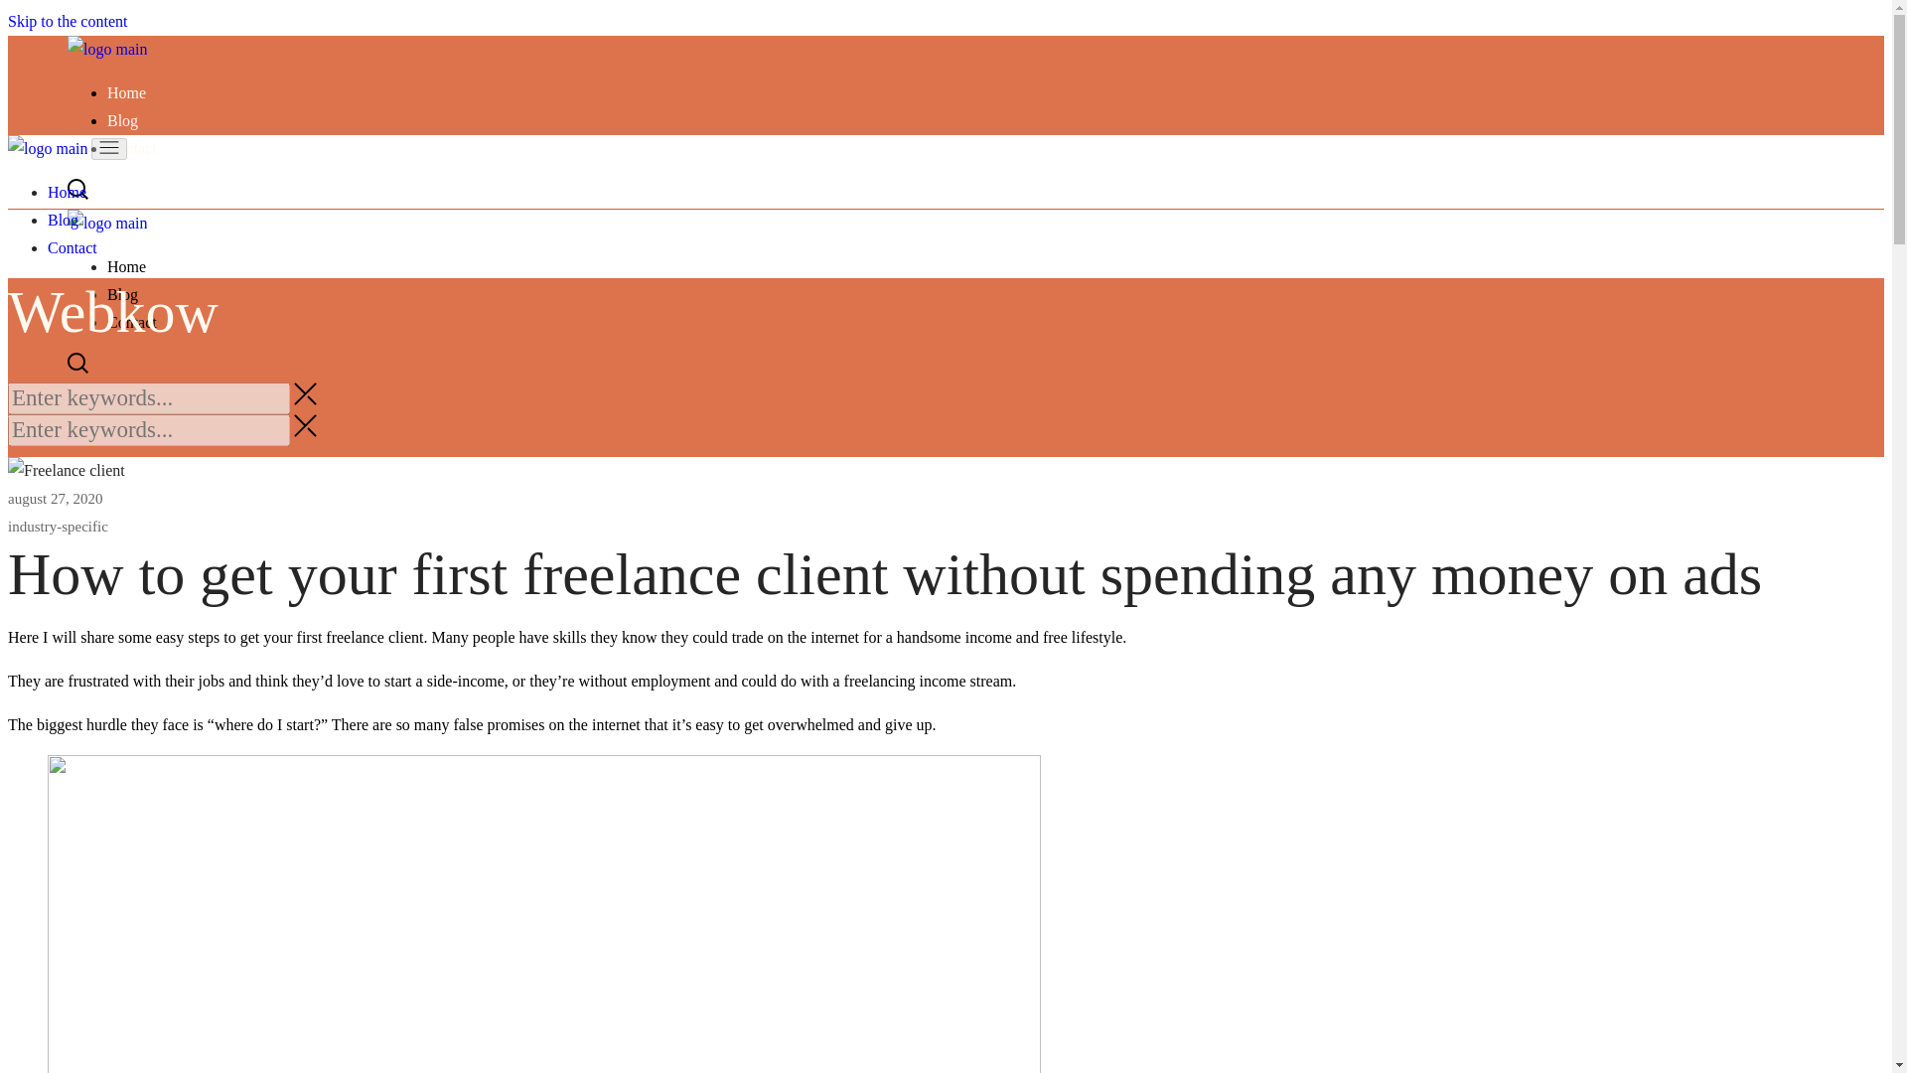 Image resolution: width=1907 pixels, height=1073 pixels. What do you see at coordinates (58, 526) in the screenshot?
I see `industry-specific` at bounding box center [58, 526].